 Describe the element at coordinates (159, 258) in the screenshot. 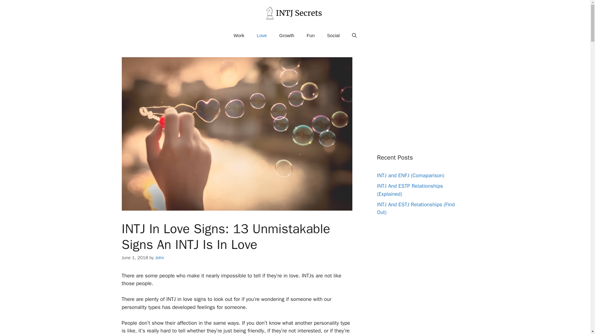

I see `View all posts by John` at that location.